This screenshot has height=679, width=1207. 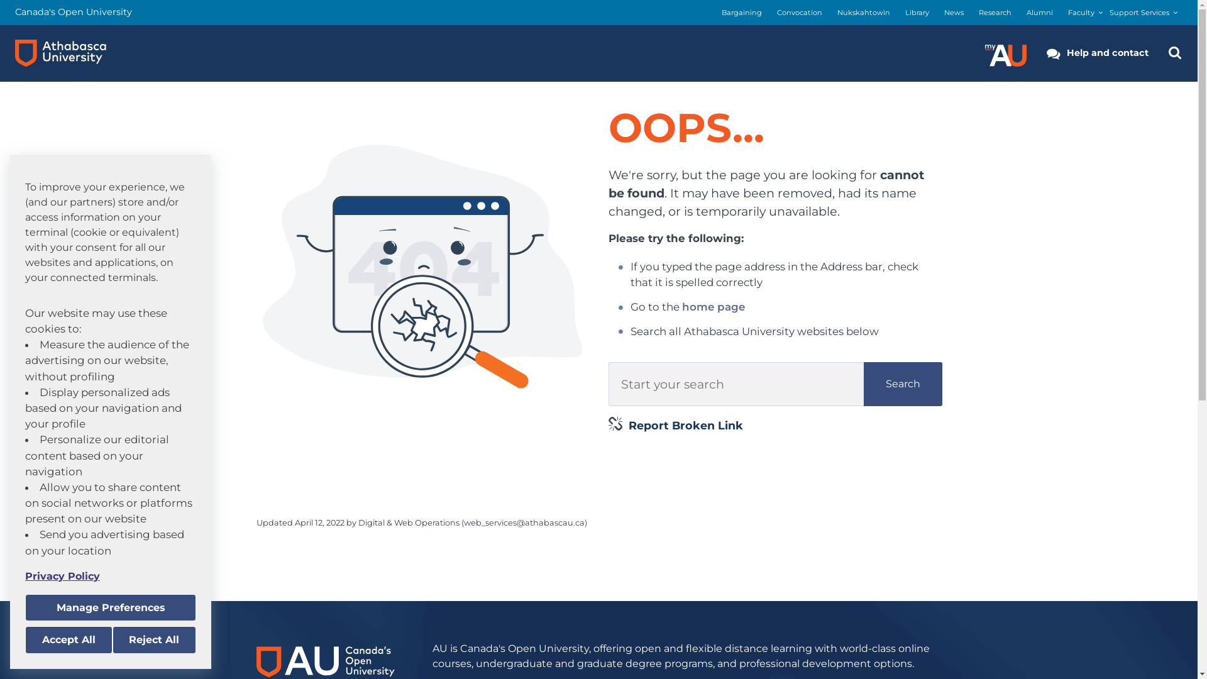 What do you see at coordinates (1081, 13) in the screenshot?
I see `Faculty` at bounding box center [1081, 13].